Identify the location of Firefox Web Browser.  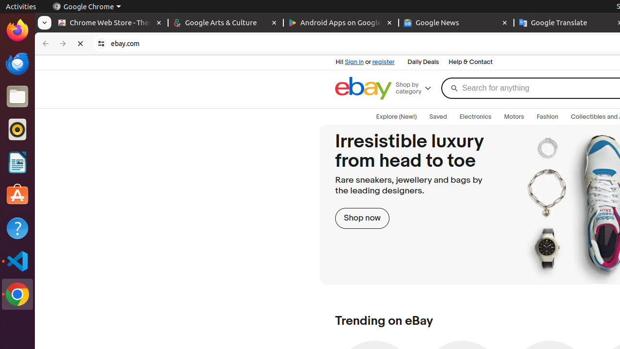
(17, 31).